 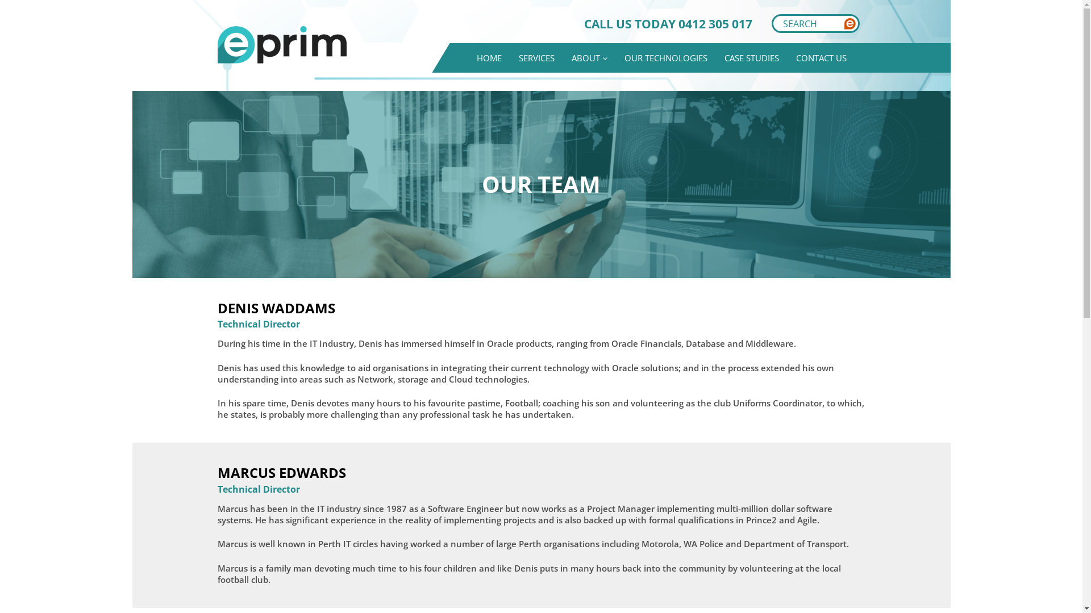 What do you see at coordinates (536, 58) in the screenshot?
I see `SERVICES` at bounding box center [536, 58].